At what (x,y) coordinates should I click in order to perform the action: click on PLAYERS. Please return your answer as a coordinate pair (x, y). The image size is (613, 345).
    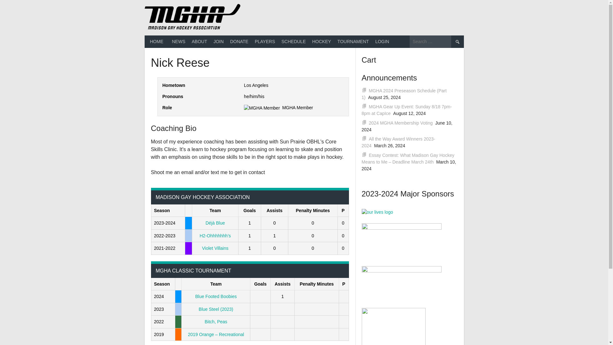
    Looking at the image, I should click on (265, 42).